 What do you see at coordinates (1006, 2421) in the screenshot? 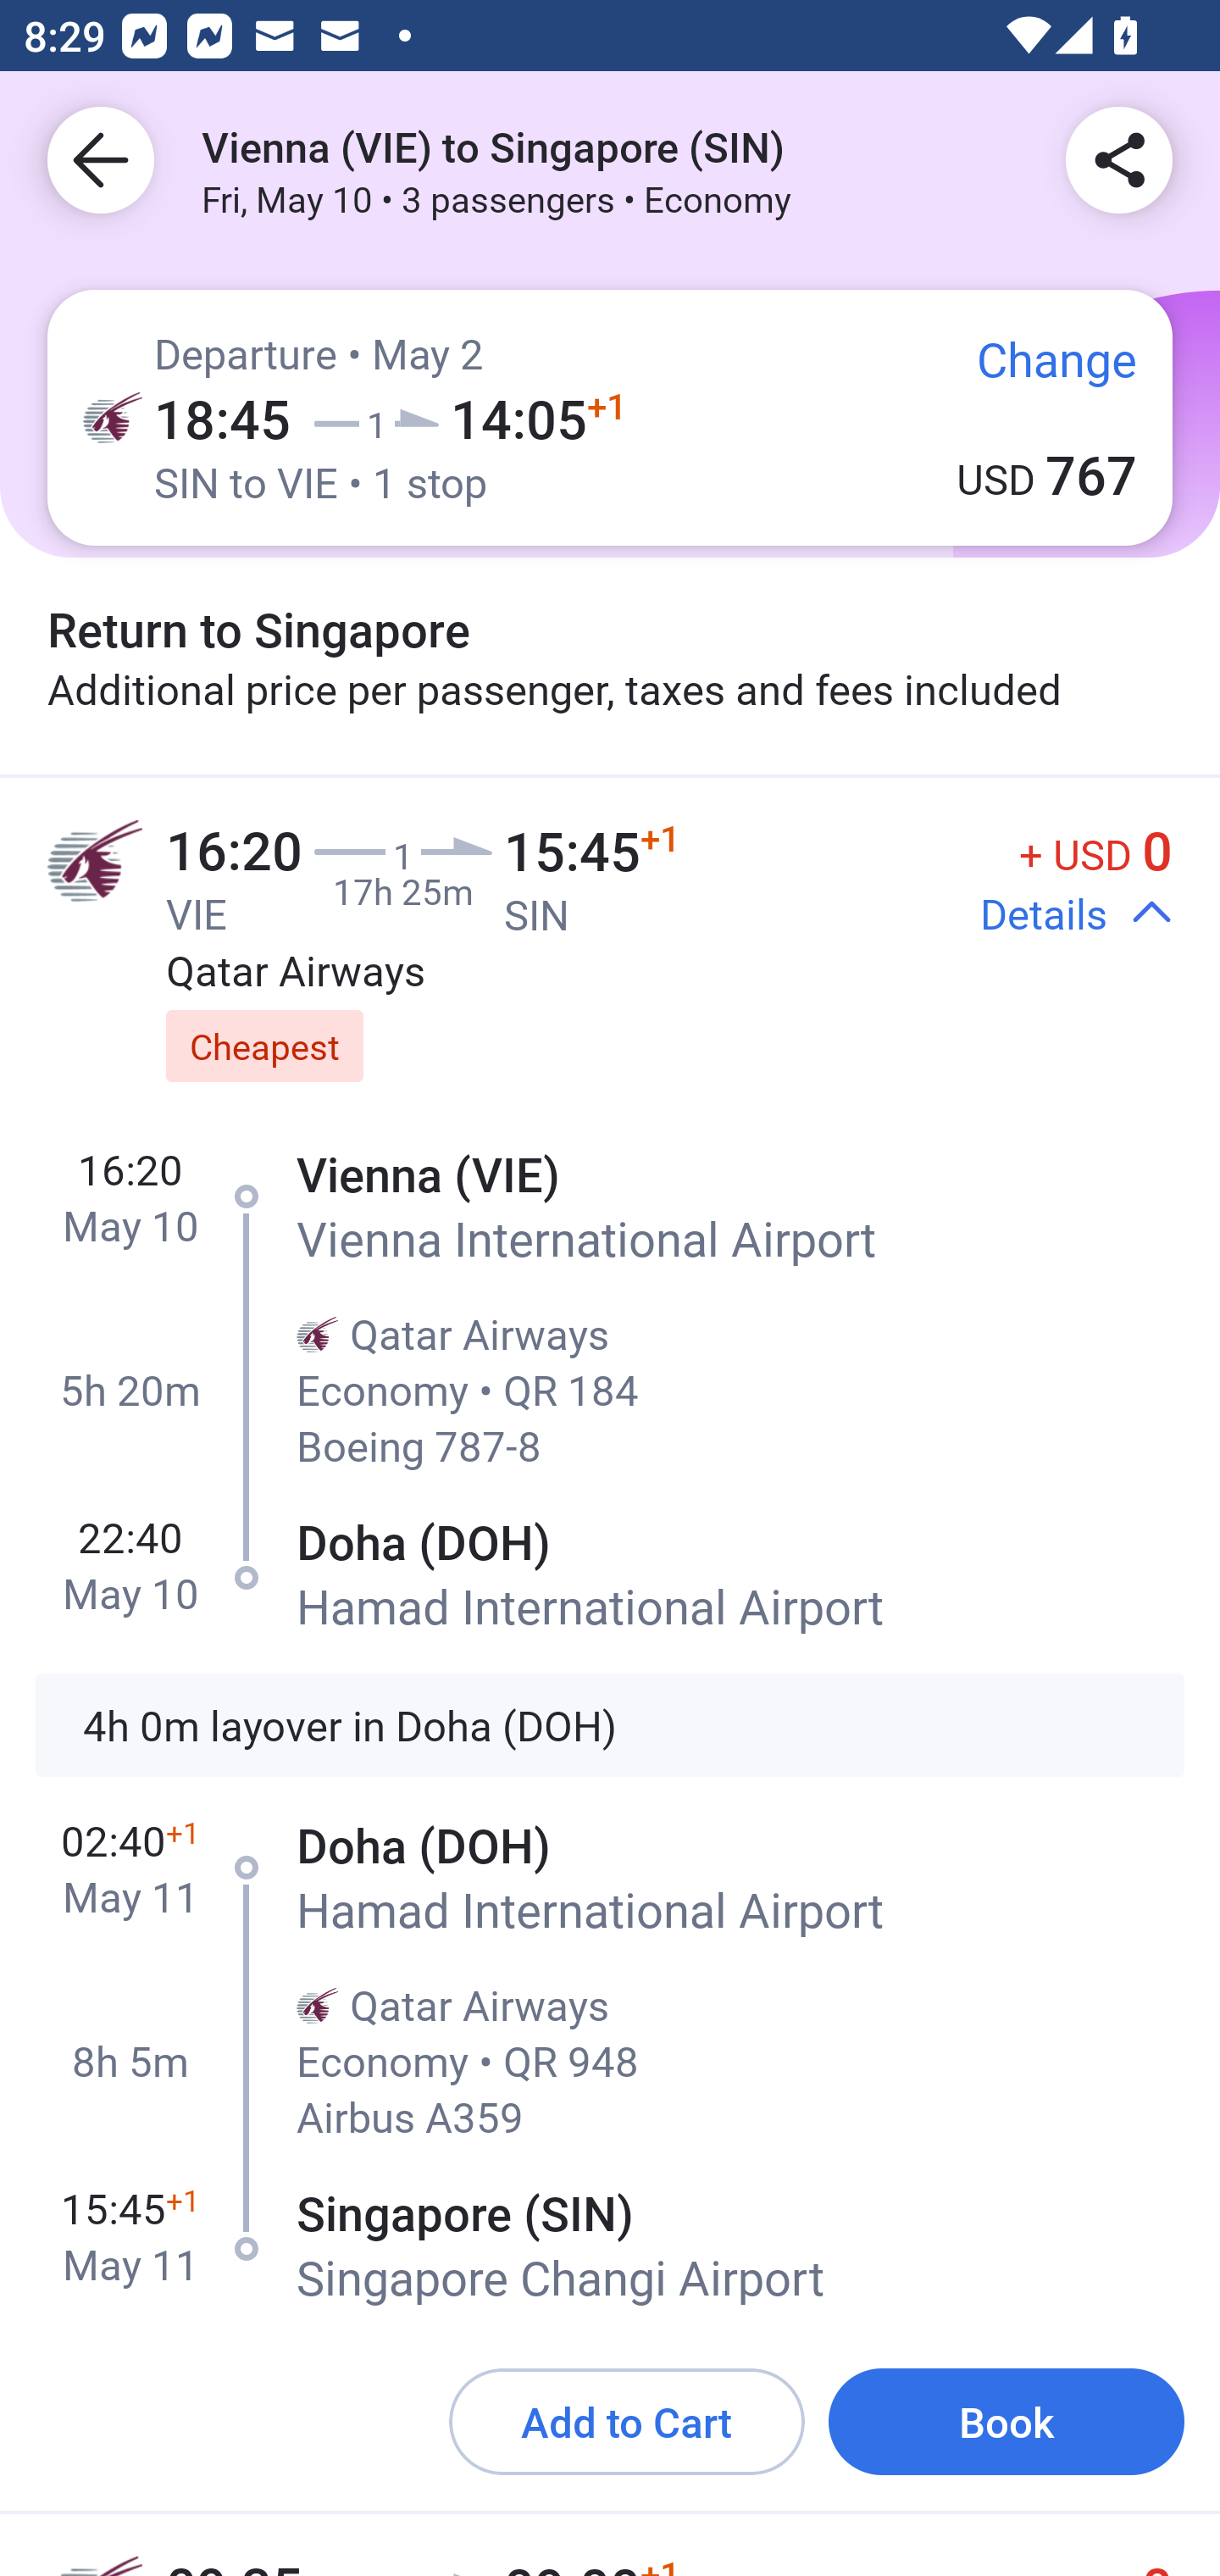
I see `Book` at bounding box center [1006, 2421].